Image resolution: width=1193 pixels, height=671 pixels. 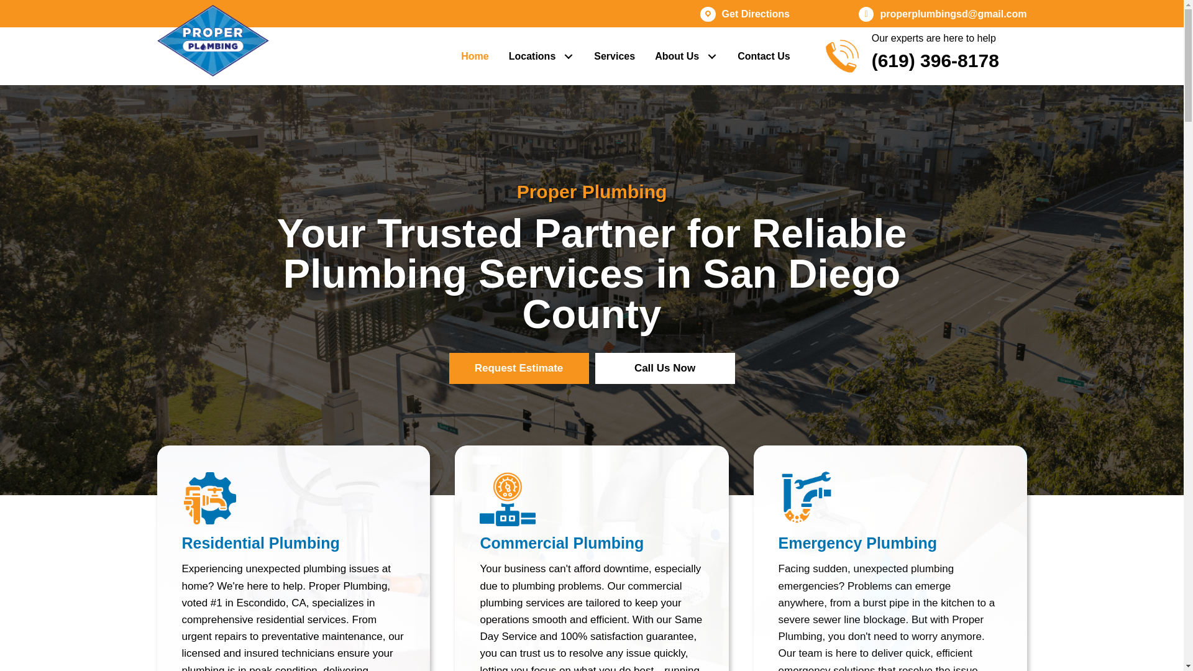 I want to click on About Us, so click(x=686, y=57).